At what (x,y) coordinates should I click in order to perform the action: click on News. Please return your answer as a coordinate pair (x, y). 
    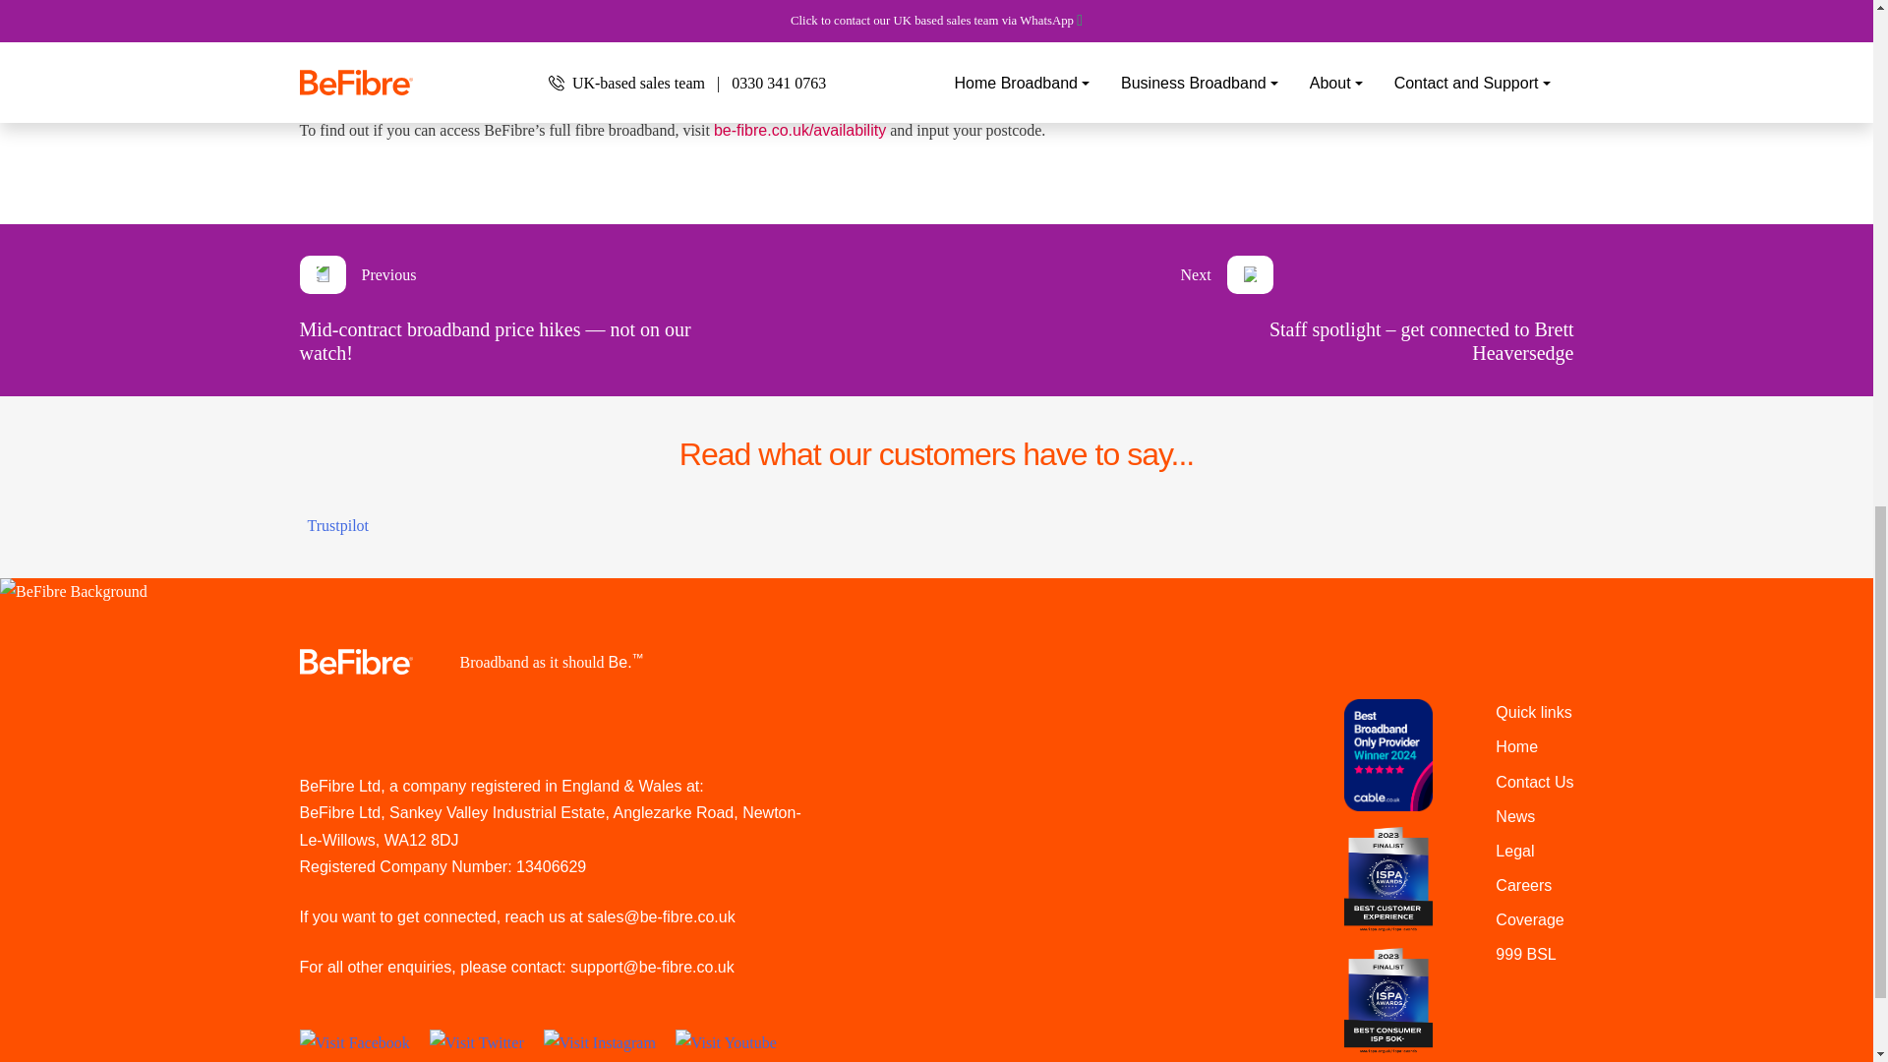
    Looking at the image, I should click on (1514, 816).